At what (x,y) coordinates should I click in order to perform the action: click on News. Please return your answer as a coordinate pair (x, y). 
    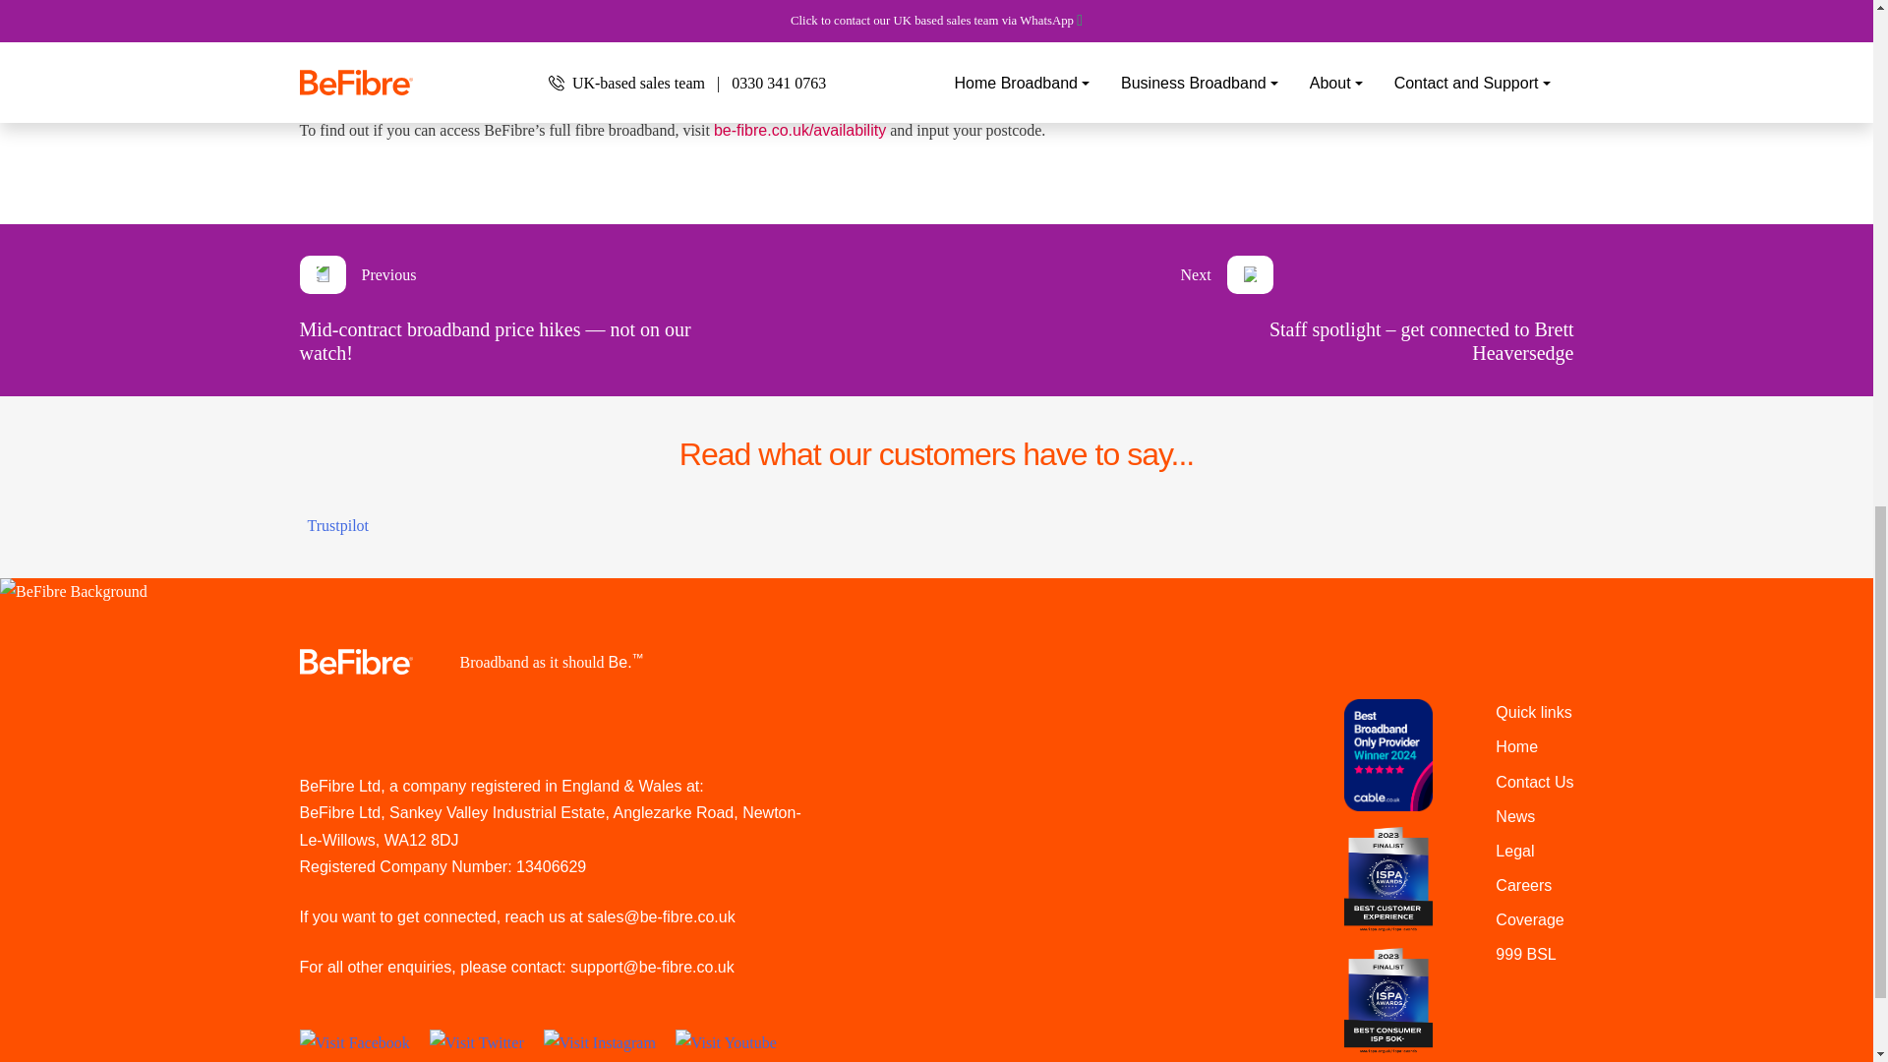
    Looking at the image, I should click on (1514, 816).